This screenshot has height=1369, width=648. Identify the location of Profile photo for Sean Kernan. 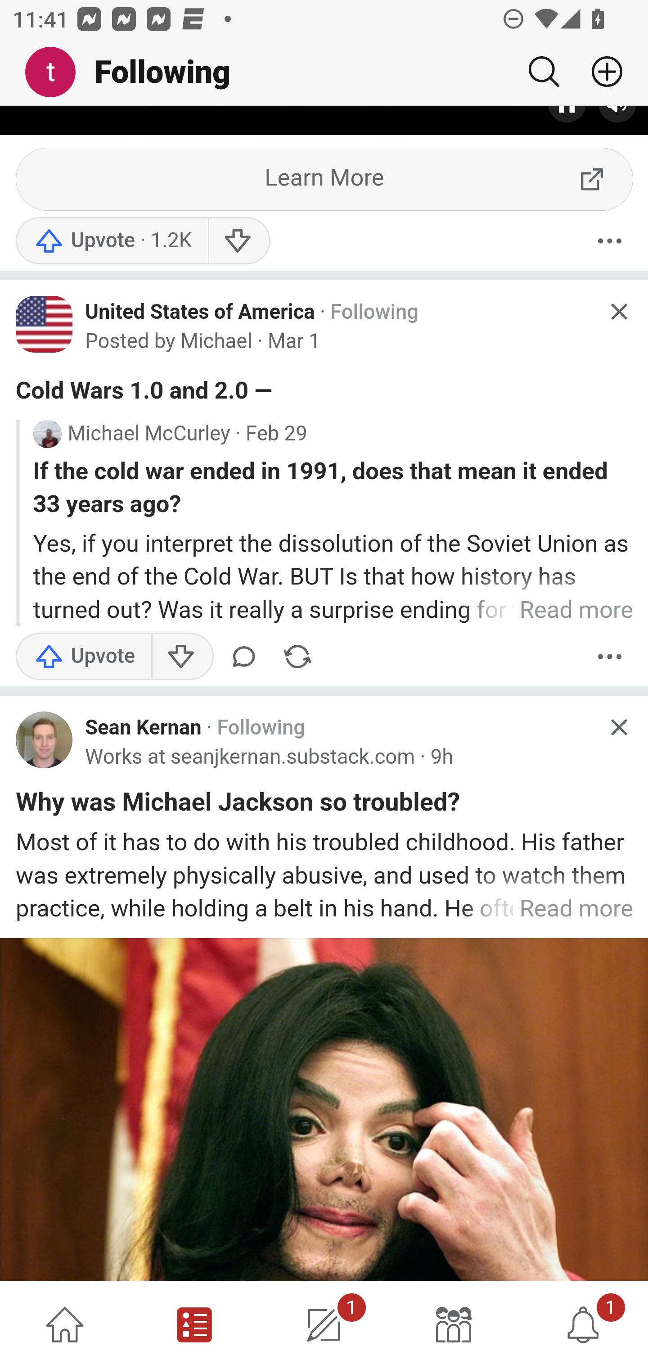
(45, 740).